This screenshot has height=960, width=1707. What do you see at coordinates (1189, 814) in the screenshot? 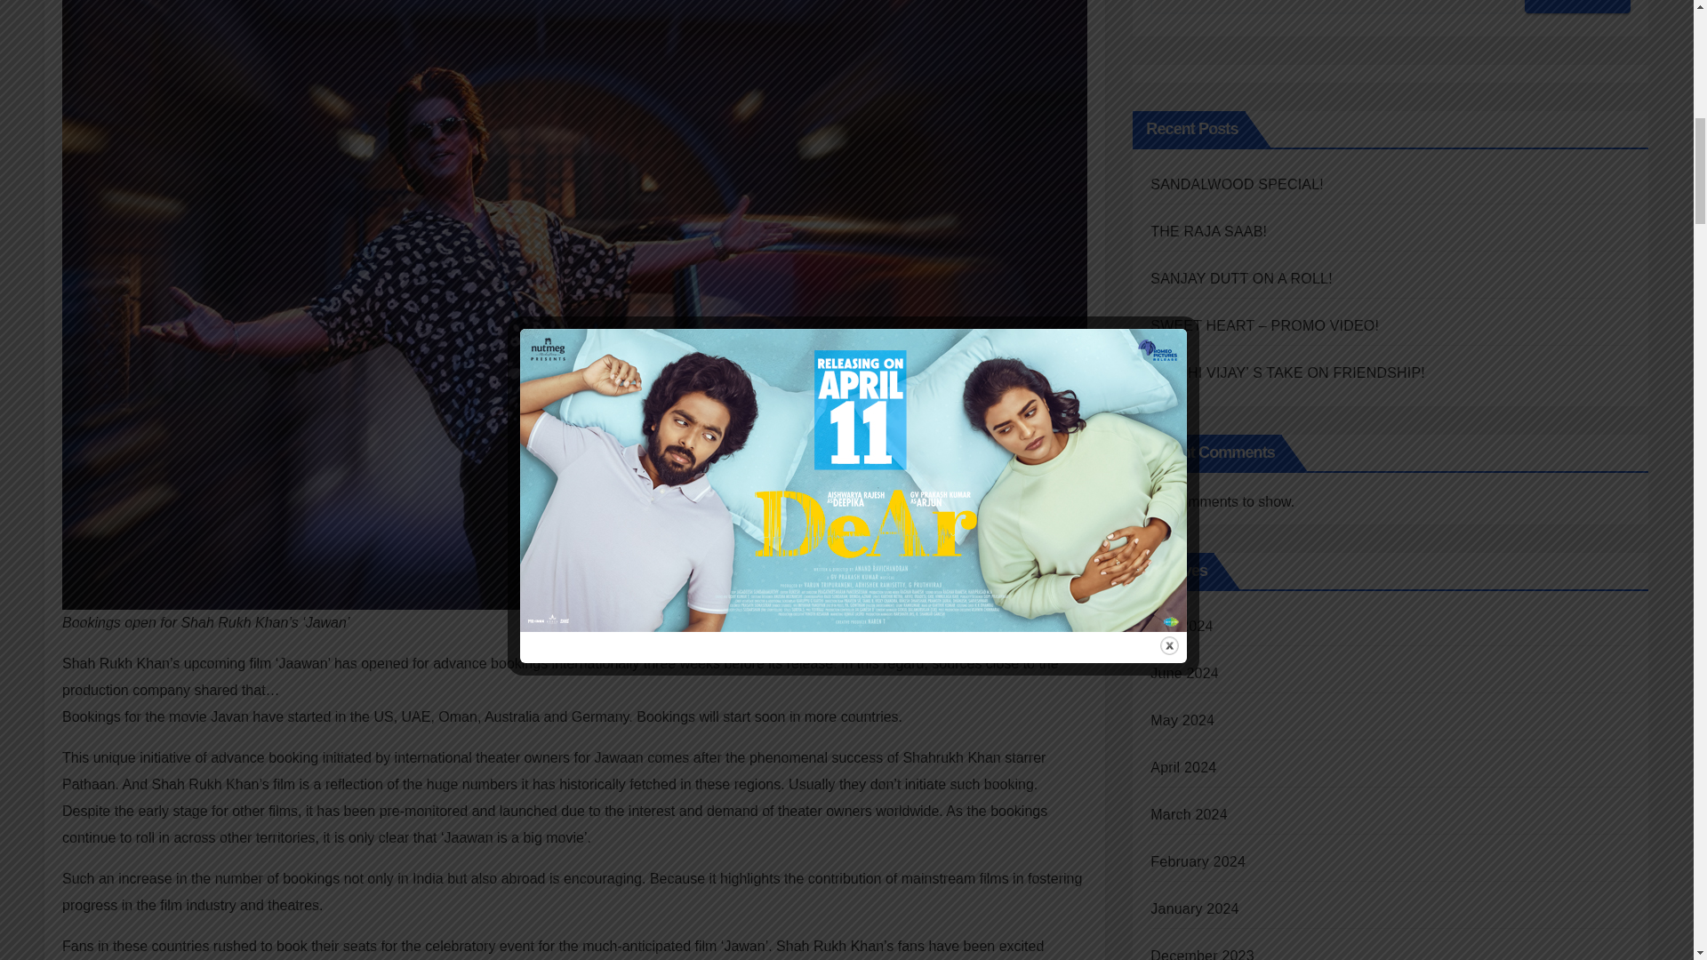
I see `March 2024` at bounding box center [1189, 814].